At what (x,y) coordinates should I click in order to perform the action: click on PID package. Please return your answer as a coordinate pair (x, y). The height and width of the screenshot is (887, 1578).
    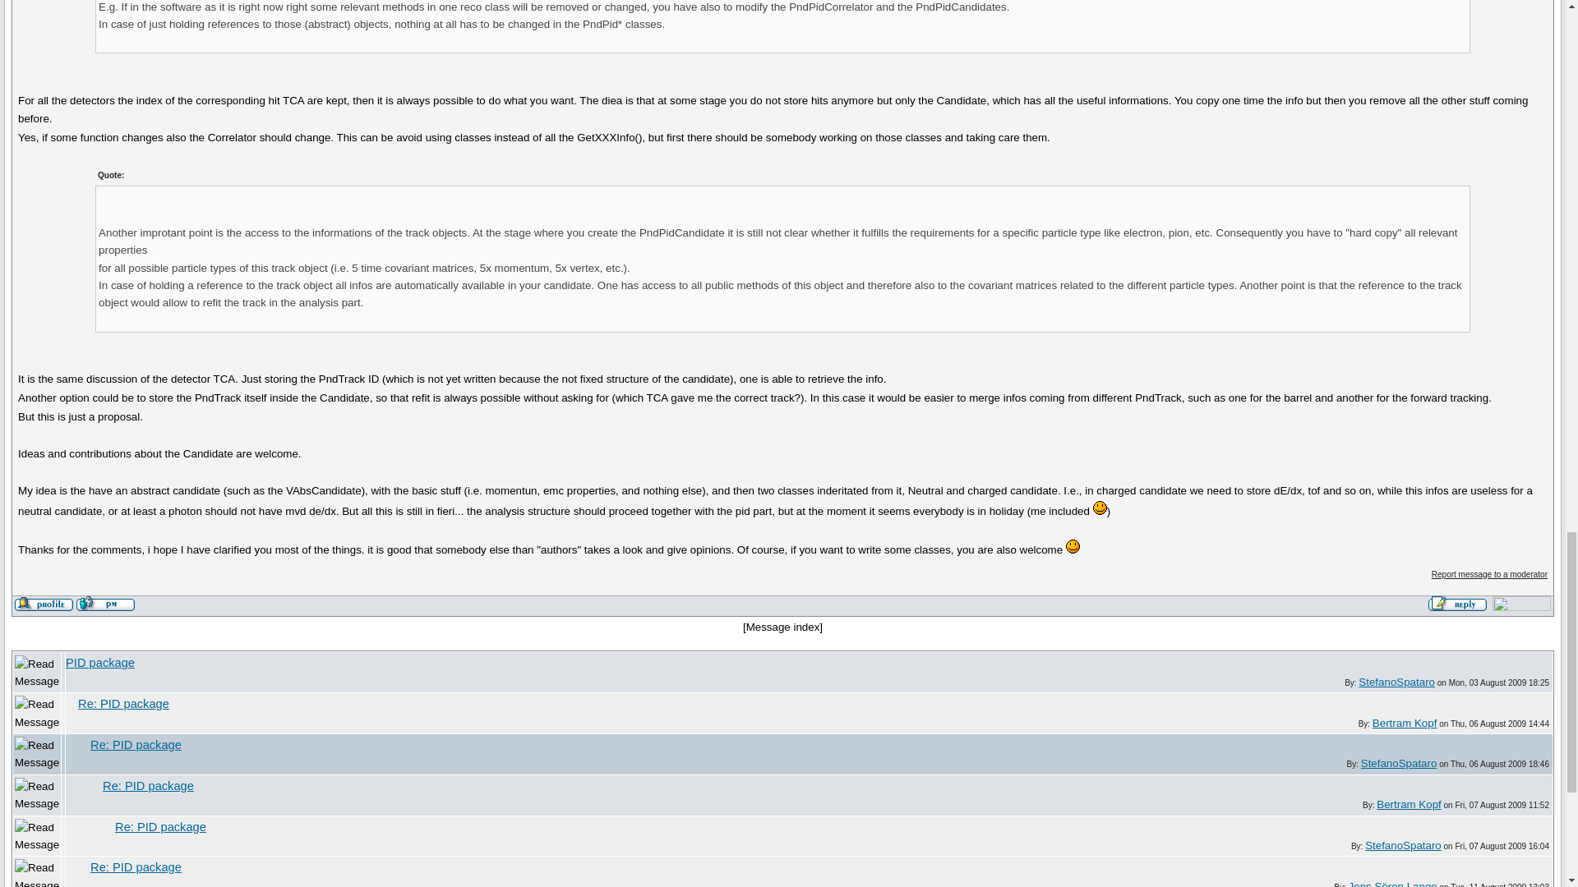
    Looking at the image, I should click on (100, 663).